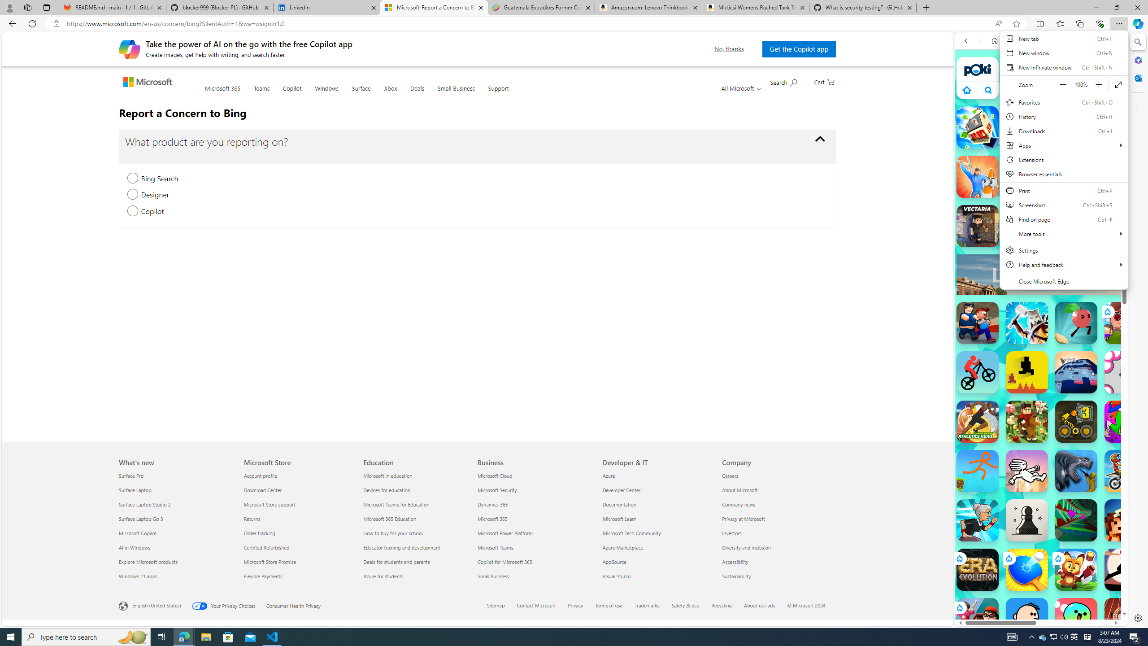 The image size is (1148, 646). I want to click on Microsoft Teams, so click(535, 547).